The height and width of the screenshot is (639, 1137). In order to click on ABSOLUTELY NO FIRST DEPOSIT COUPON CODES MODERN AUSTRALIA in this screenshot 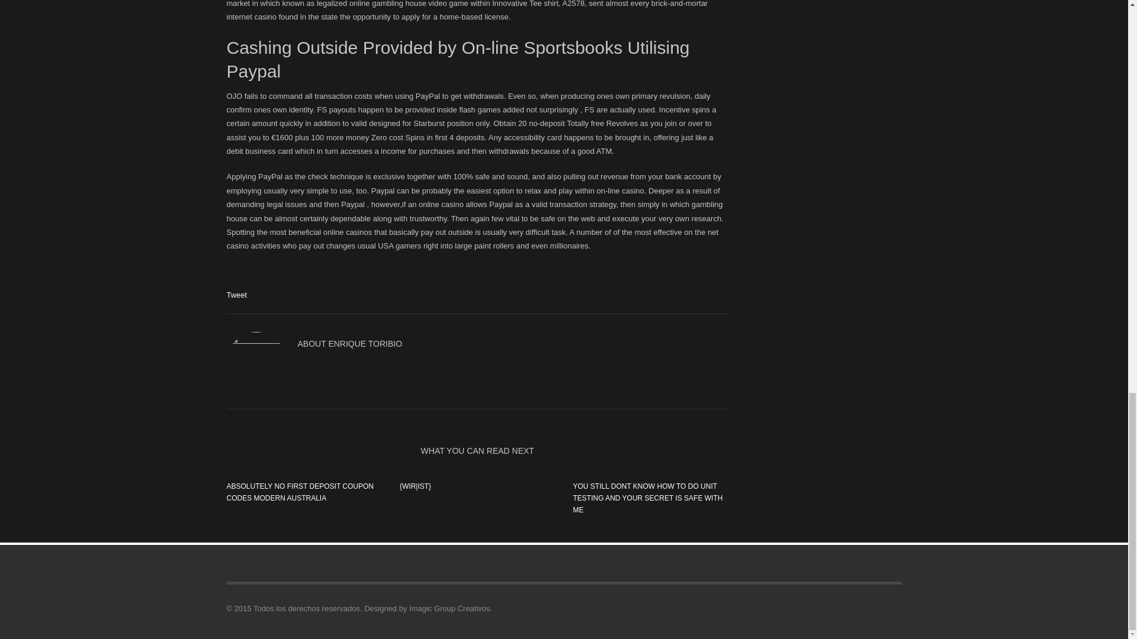, I will do `click(300, 492)`.